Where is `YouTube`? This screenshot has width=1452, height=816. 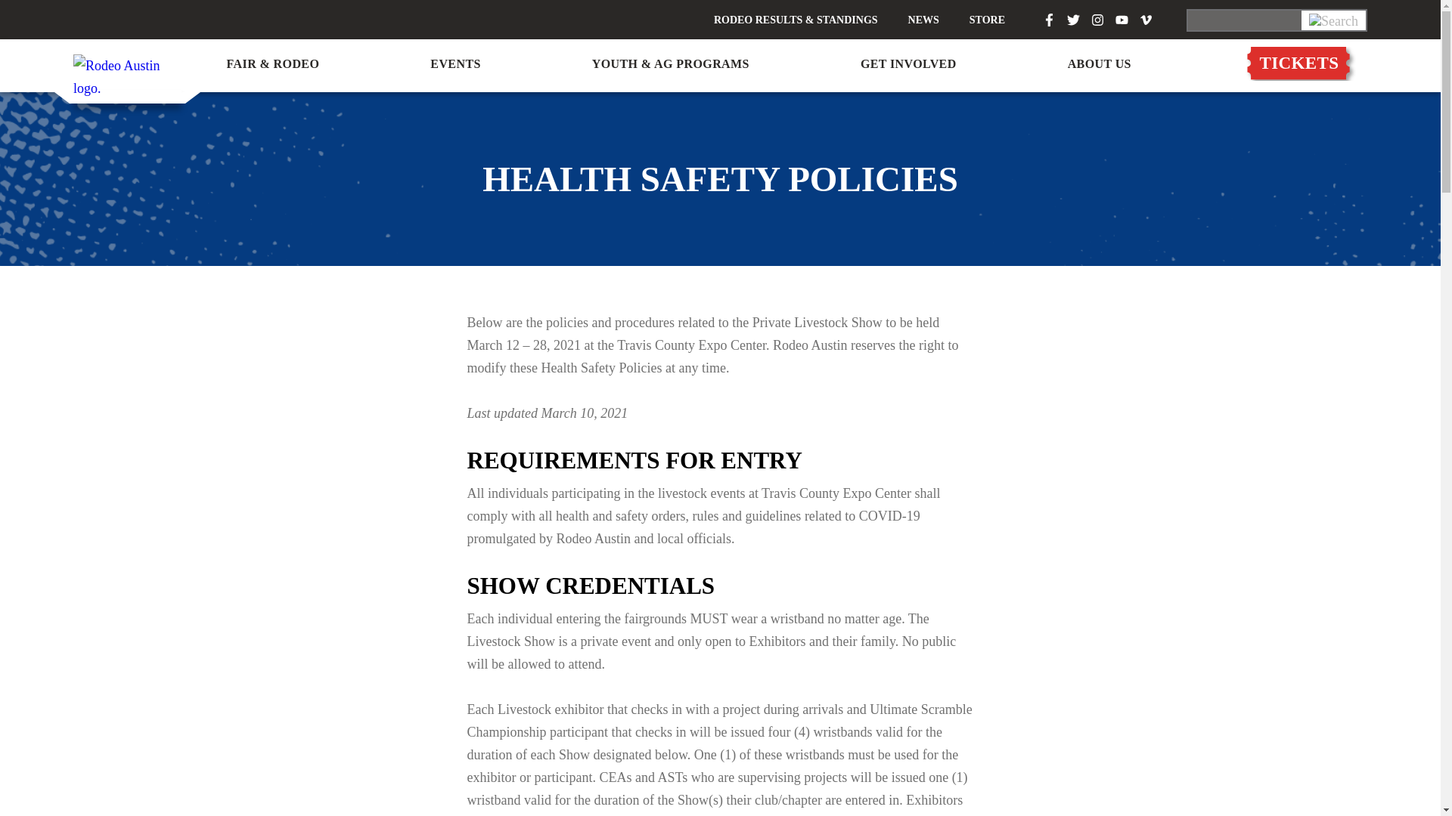
YouTube is located at coordinates (1121, 20).